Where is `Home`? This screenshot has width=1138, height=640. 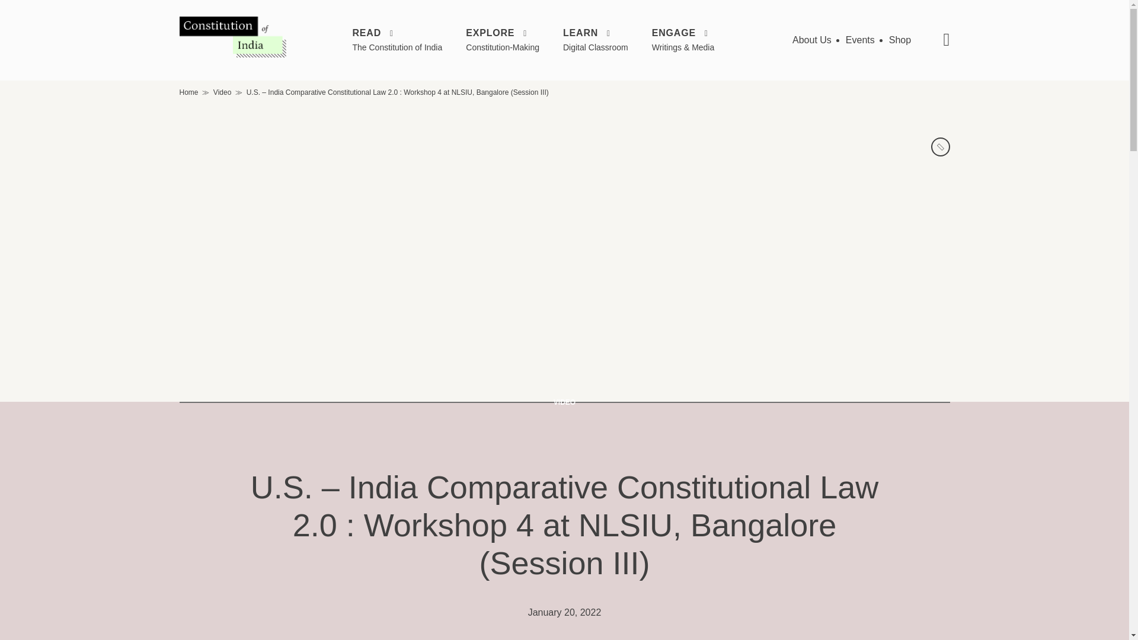
Home is located at coordinates (188, 92).